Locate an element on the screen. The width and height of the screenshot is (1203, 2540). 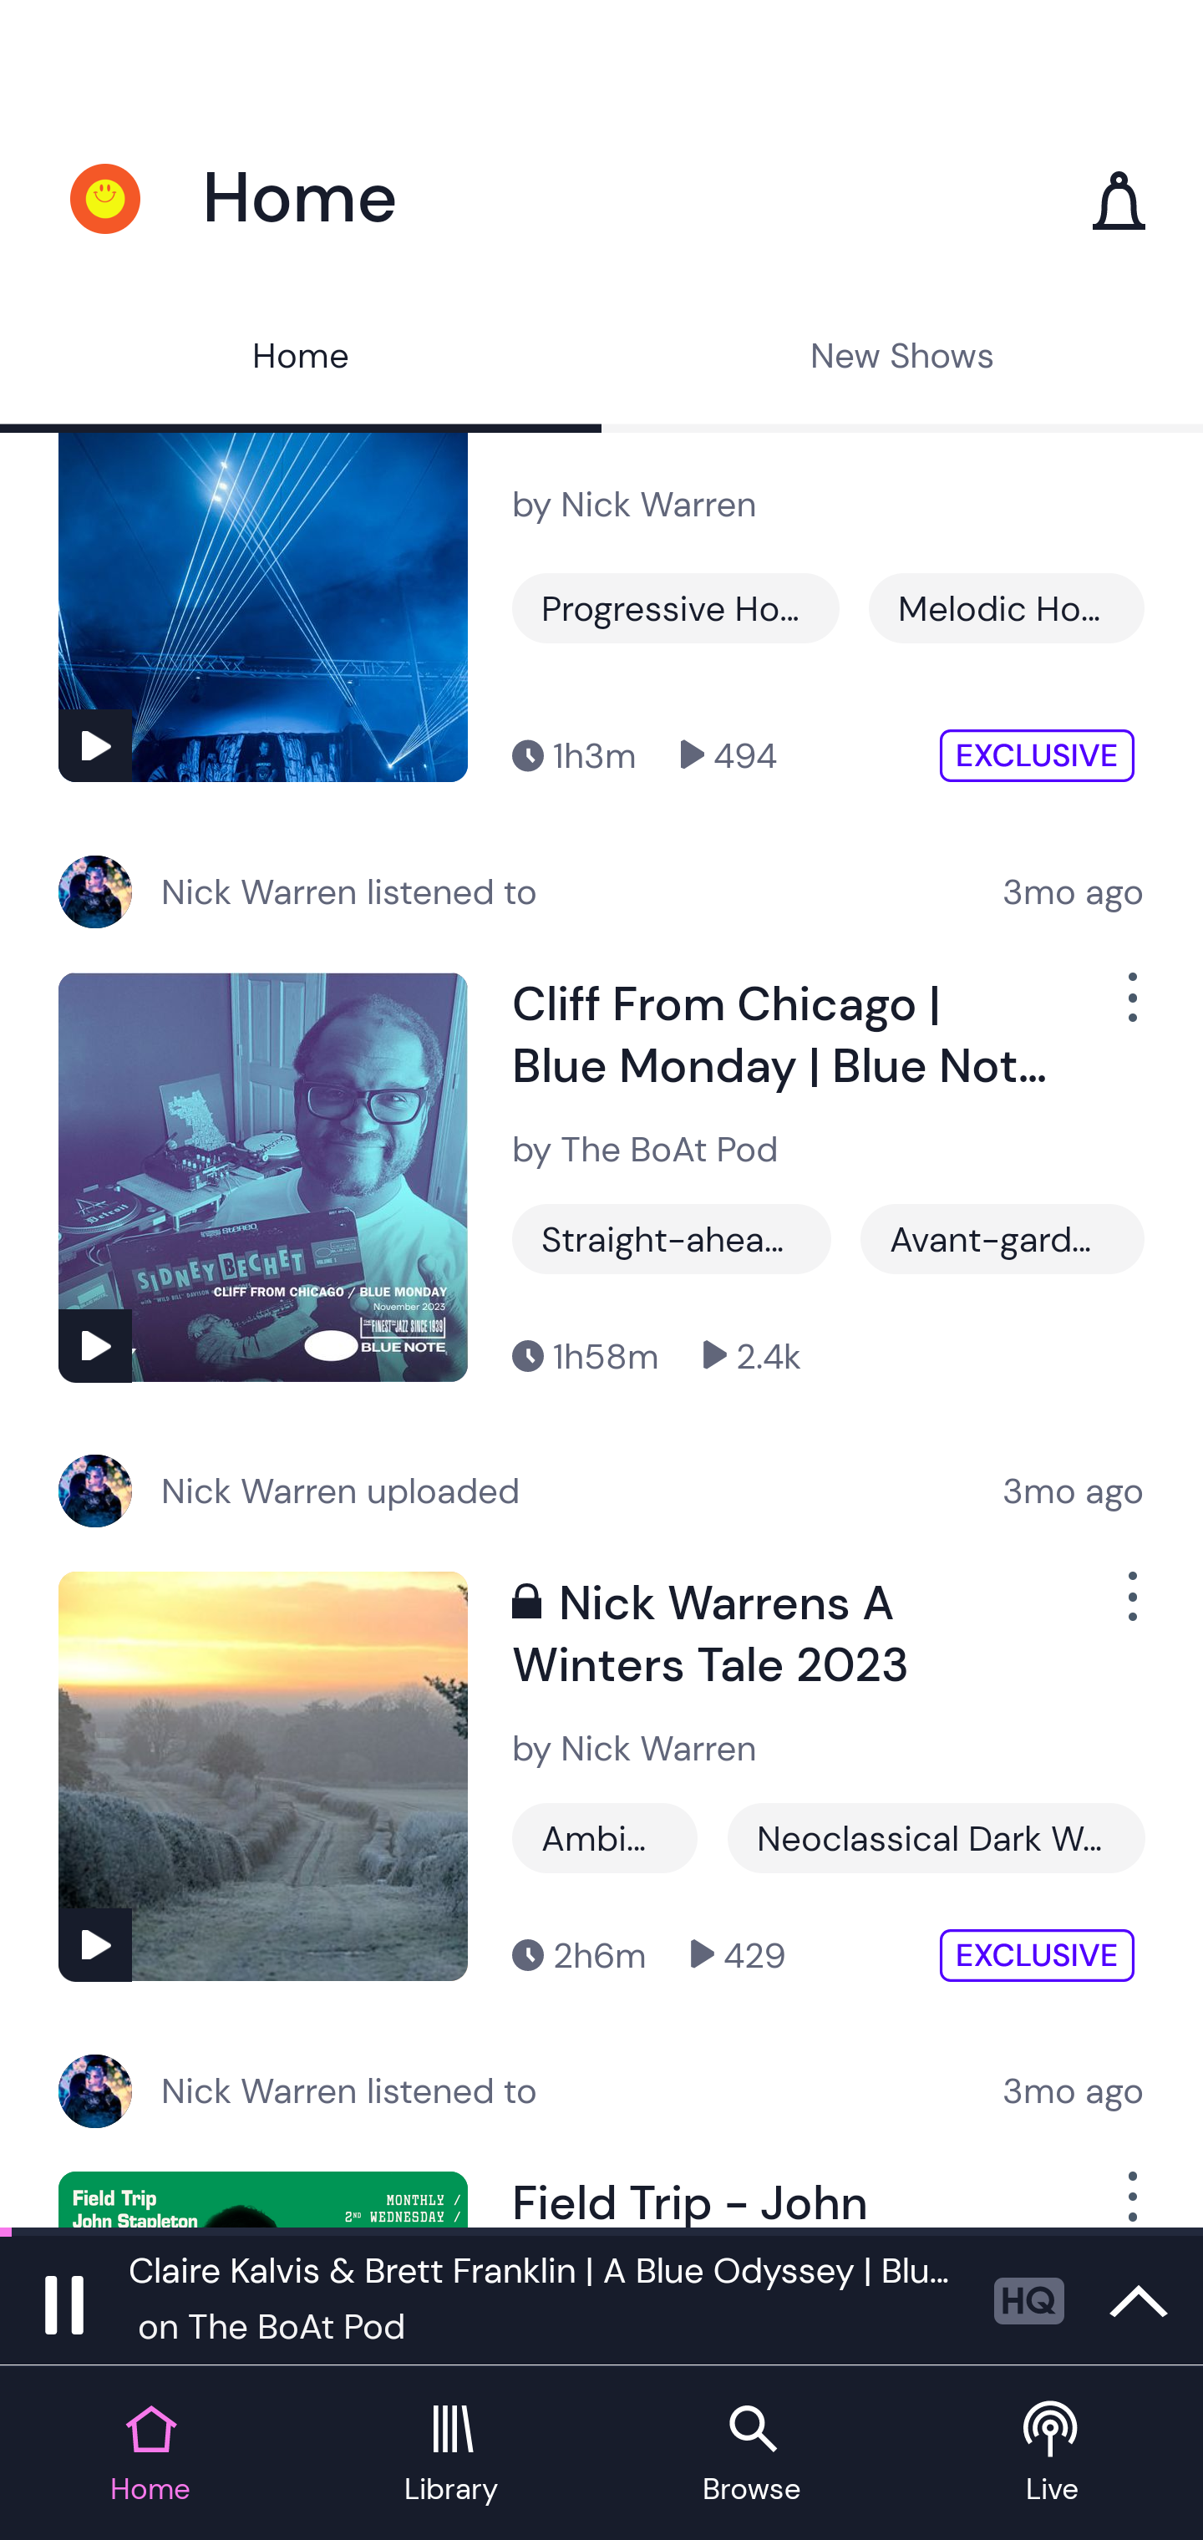
New Shows is located at coordinates (902, 359).